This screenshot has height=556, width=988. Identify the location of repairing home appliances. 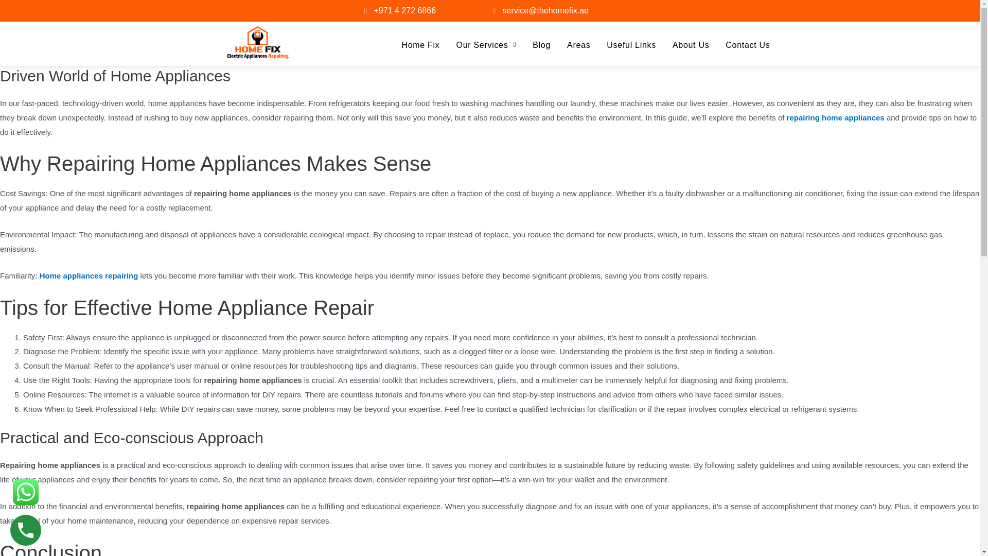
(835, 117).